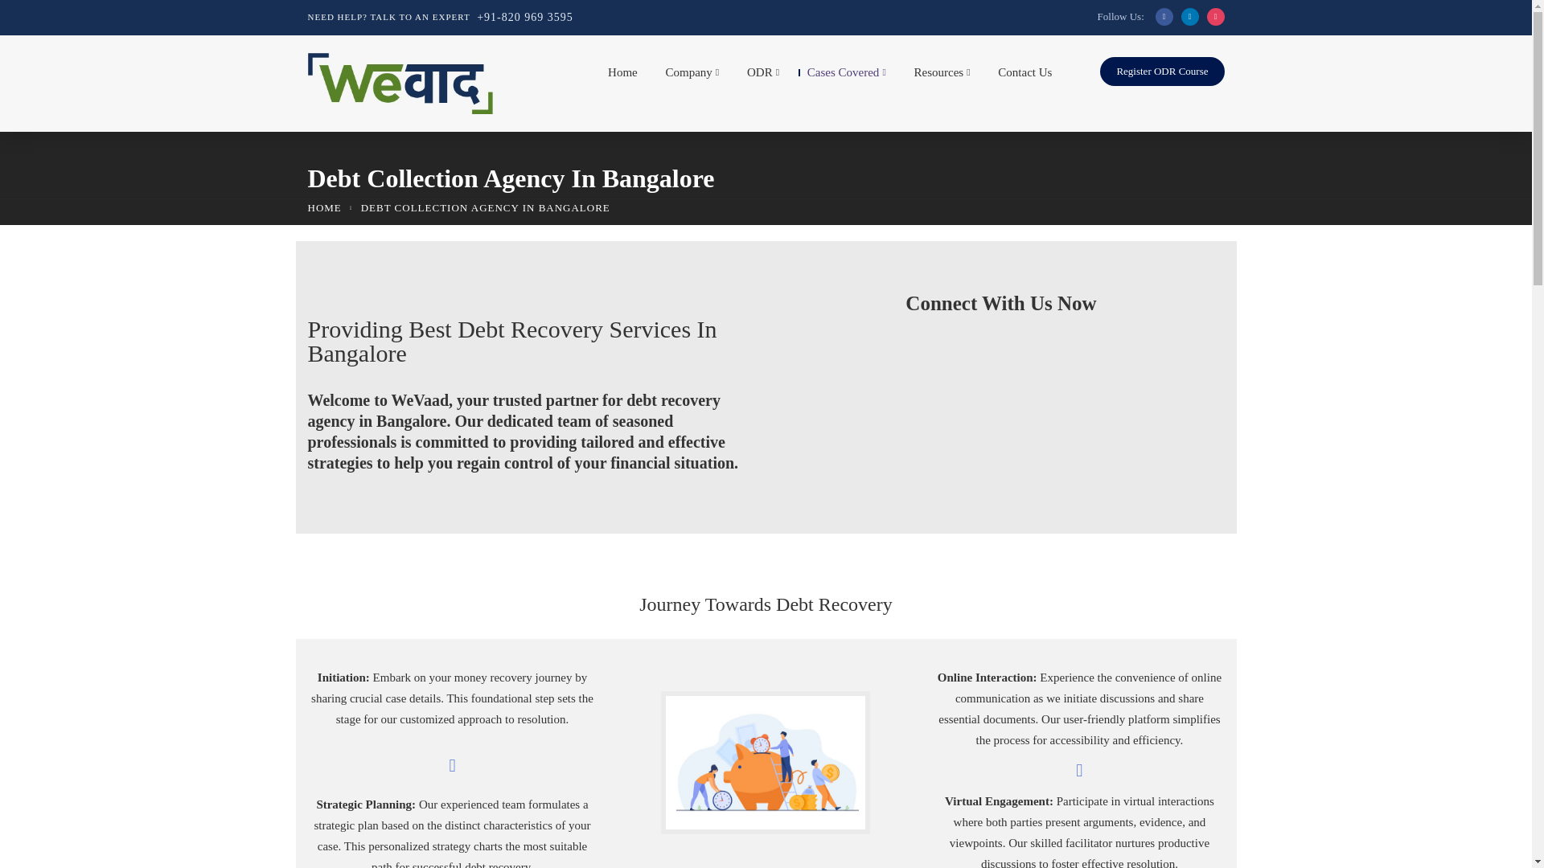 This screenshot has width=1544, height=868. I want to click on HOME, so click(324, 207).